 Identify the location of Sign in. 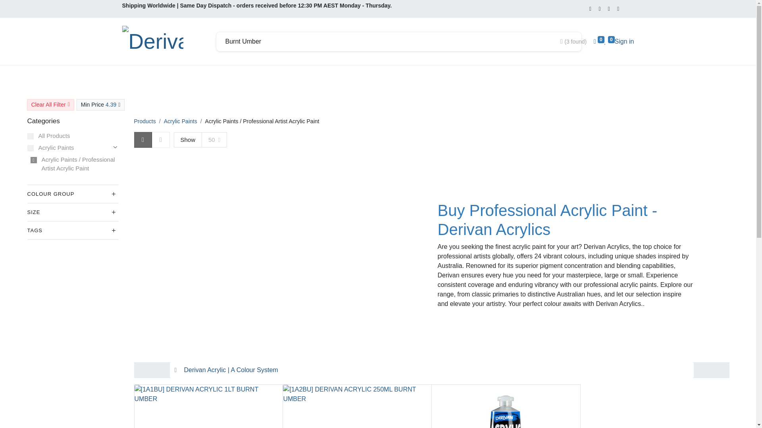
(624, 41).